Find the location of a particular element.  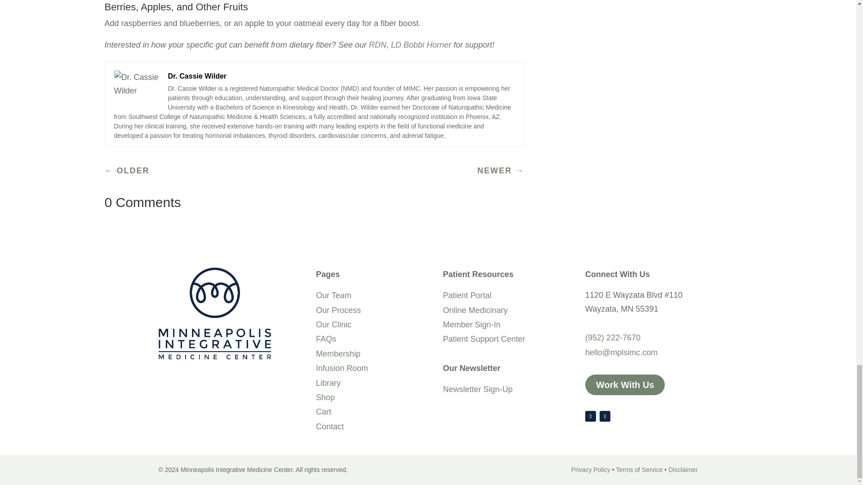

RDN, LD Bobbi Horner is located at coordinates (410, 45).